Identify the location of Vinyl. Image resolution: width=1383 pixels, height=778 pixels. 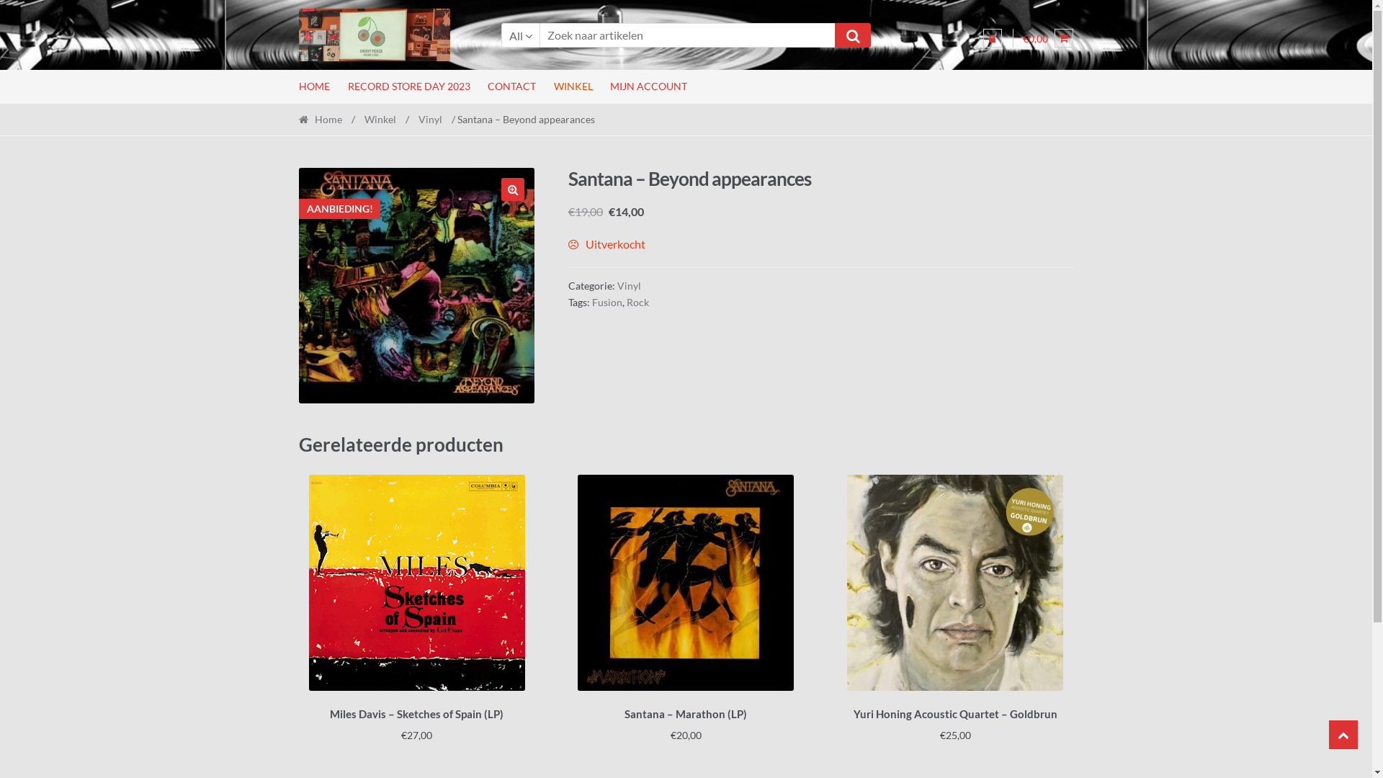
(630, 285).